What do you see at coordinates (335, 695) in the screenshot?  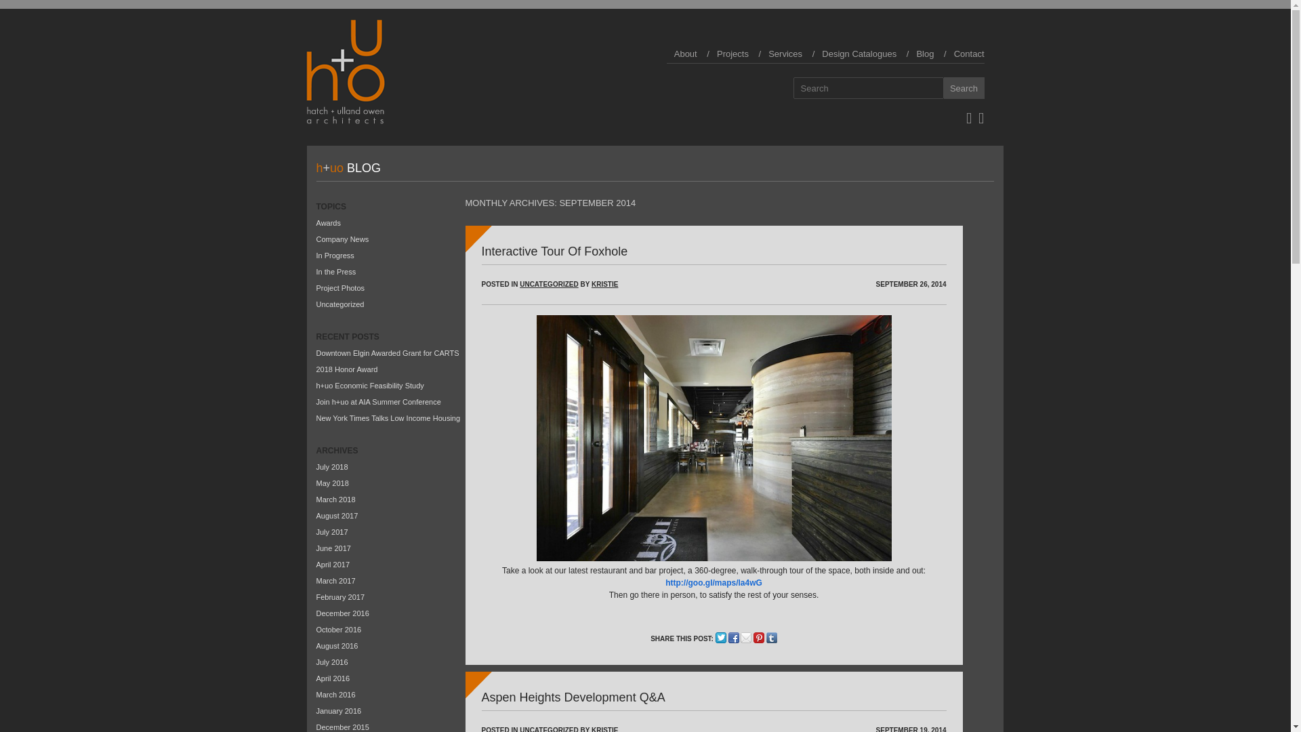 I see `March 2016` at bounding box center [335, 695].